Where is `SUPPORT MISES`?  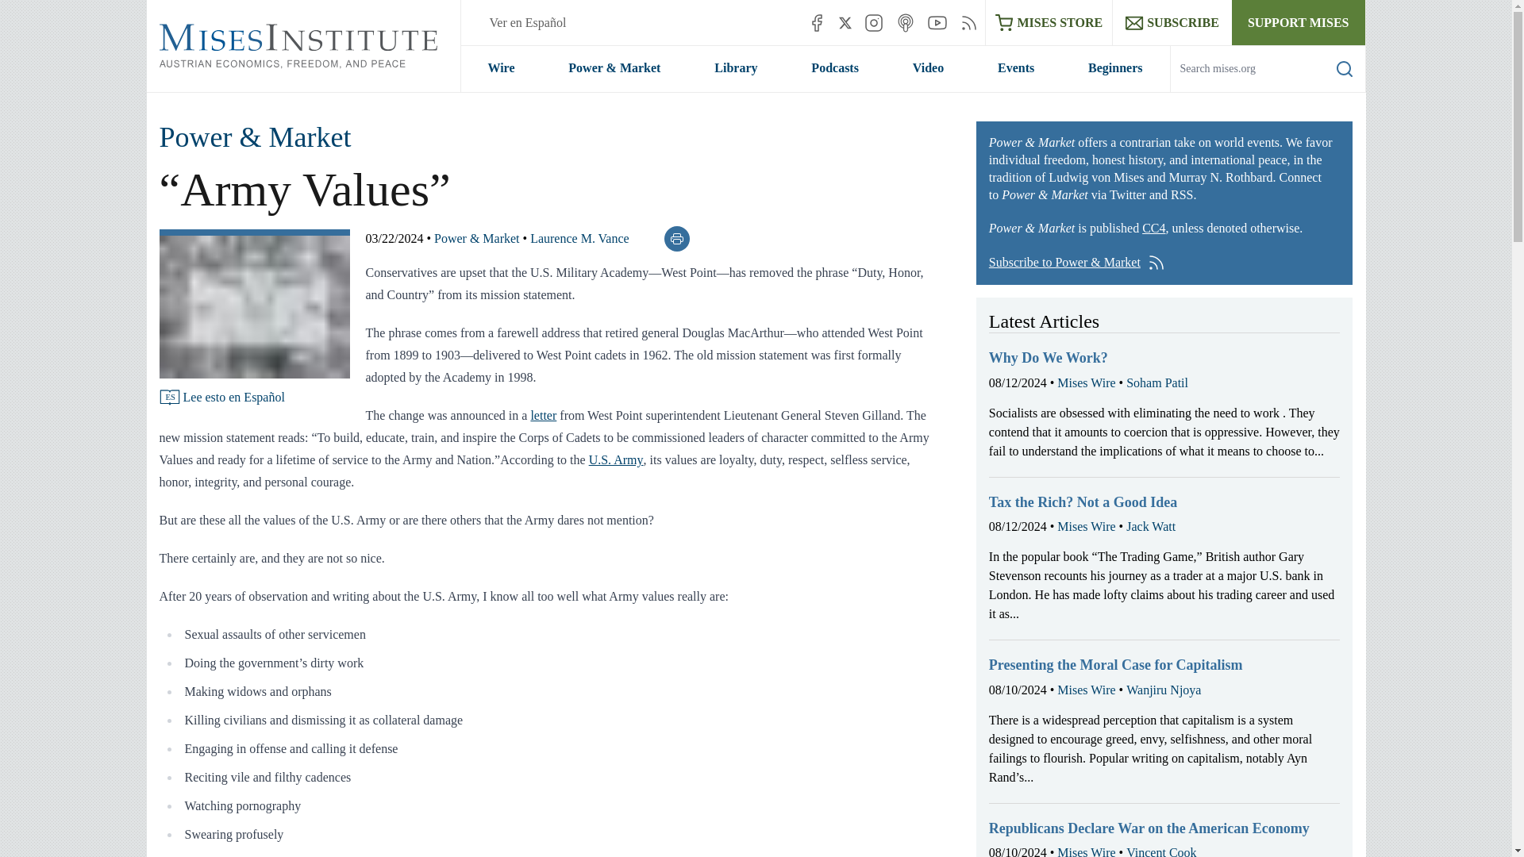 SUPPORT MISES is located at coordinates (1299, 22).